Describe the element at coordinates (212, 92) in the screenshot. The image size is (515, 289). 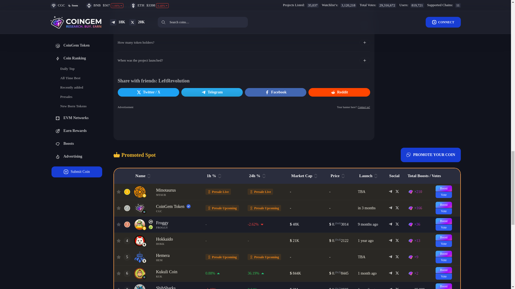
I see `Telegram` at that location.